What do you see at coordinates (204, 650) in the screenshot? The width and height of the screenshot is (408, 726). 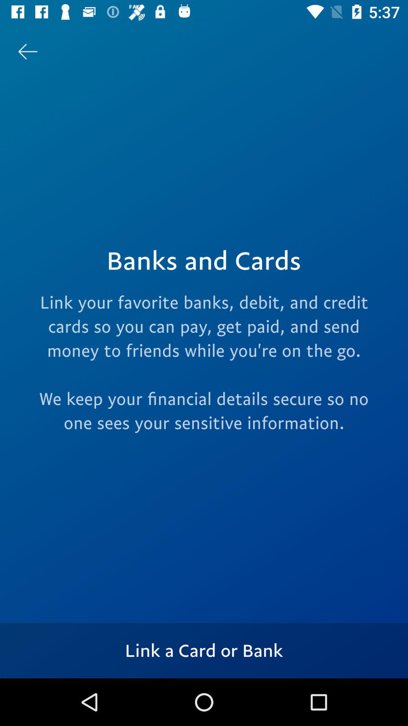 I see `swipe to link a card icon` at bounding box center [204, 650].